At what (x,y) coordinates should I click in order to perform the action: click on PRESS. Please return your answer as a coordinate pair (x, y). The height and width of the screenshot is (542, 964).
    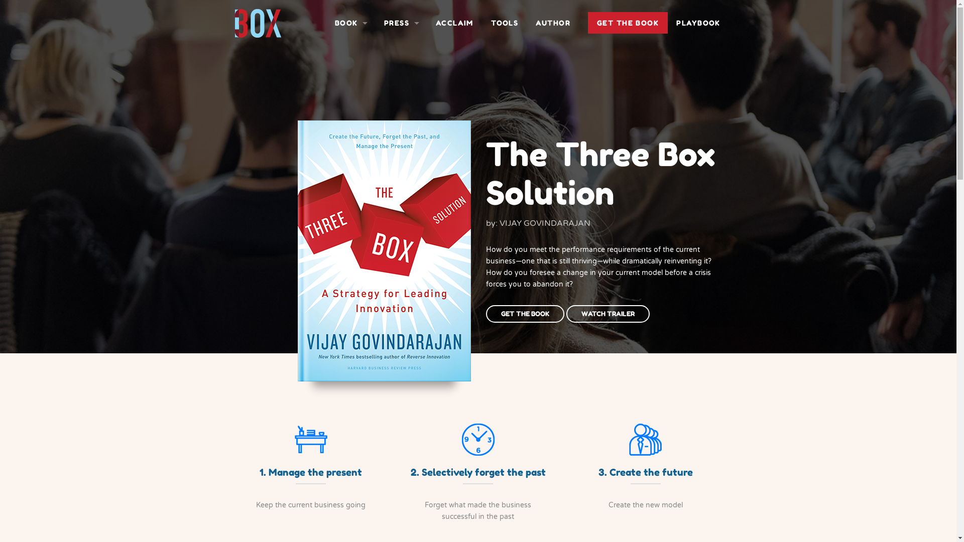
    Looking at the image, I should click on (401, 23).